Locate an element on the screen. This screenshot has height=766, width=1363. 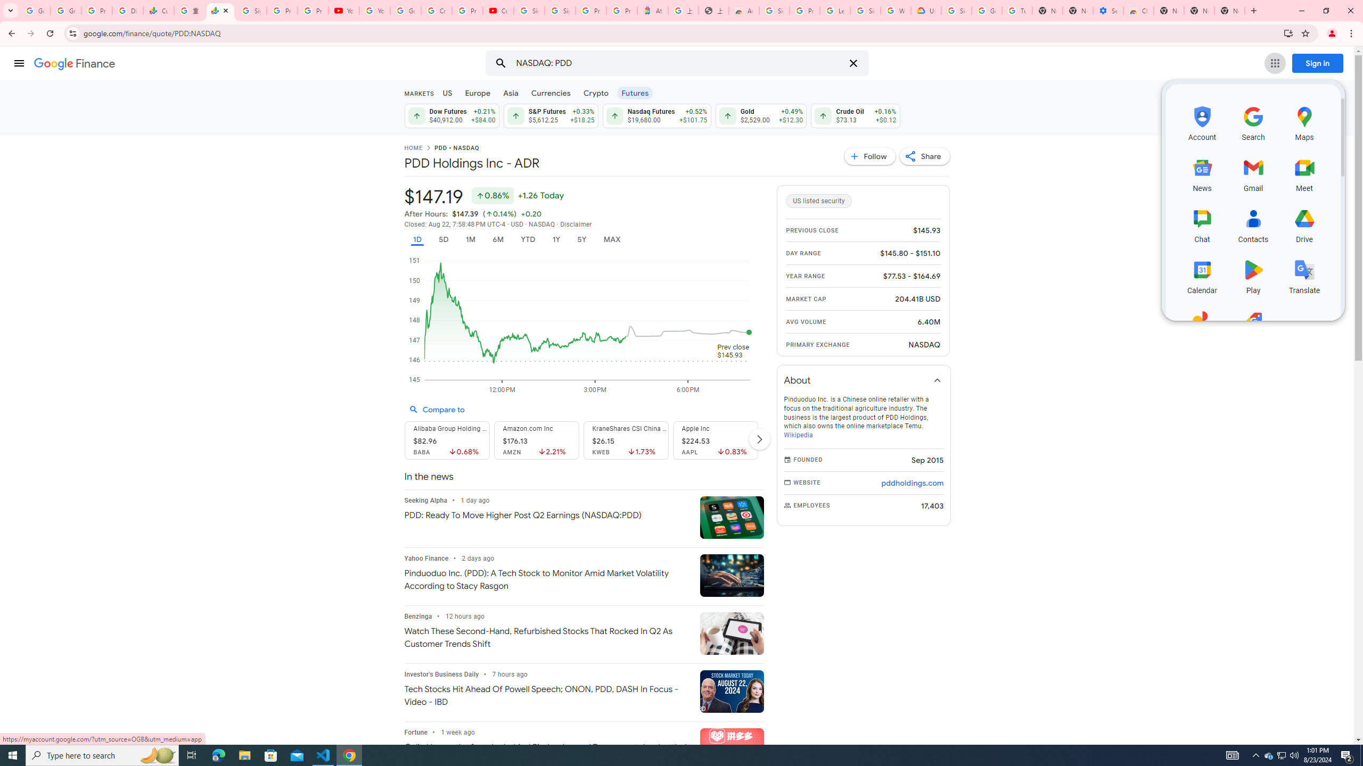
1D is located at coordinates (416, 239).